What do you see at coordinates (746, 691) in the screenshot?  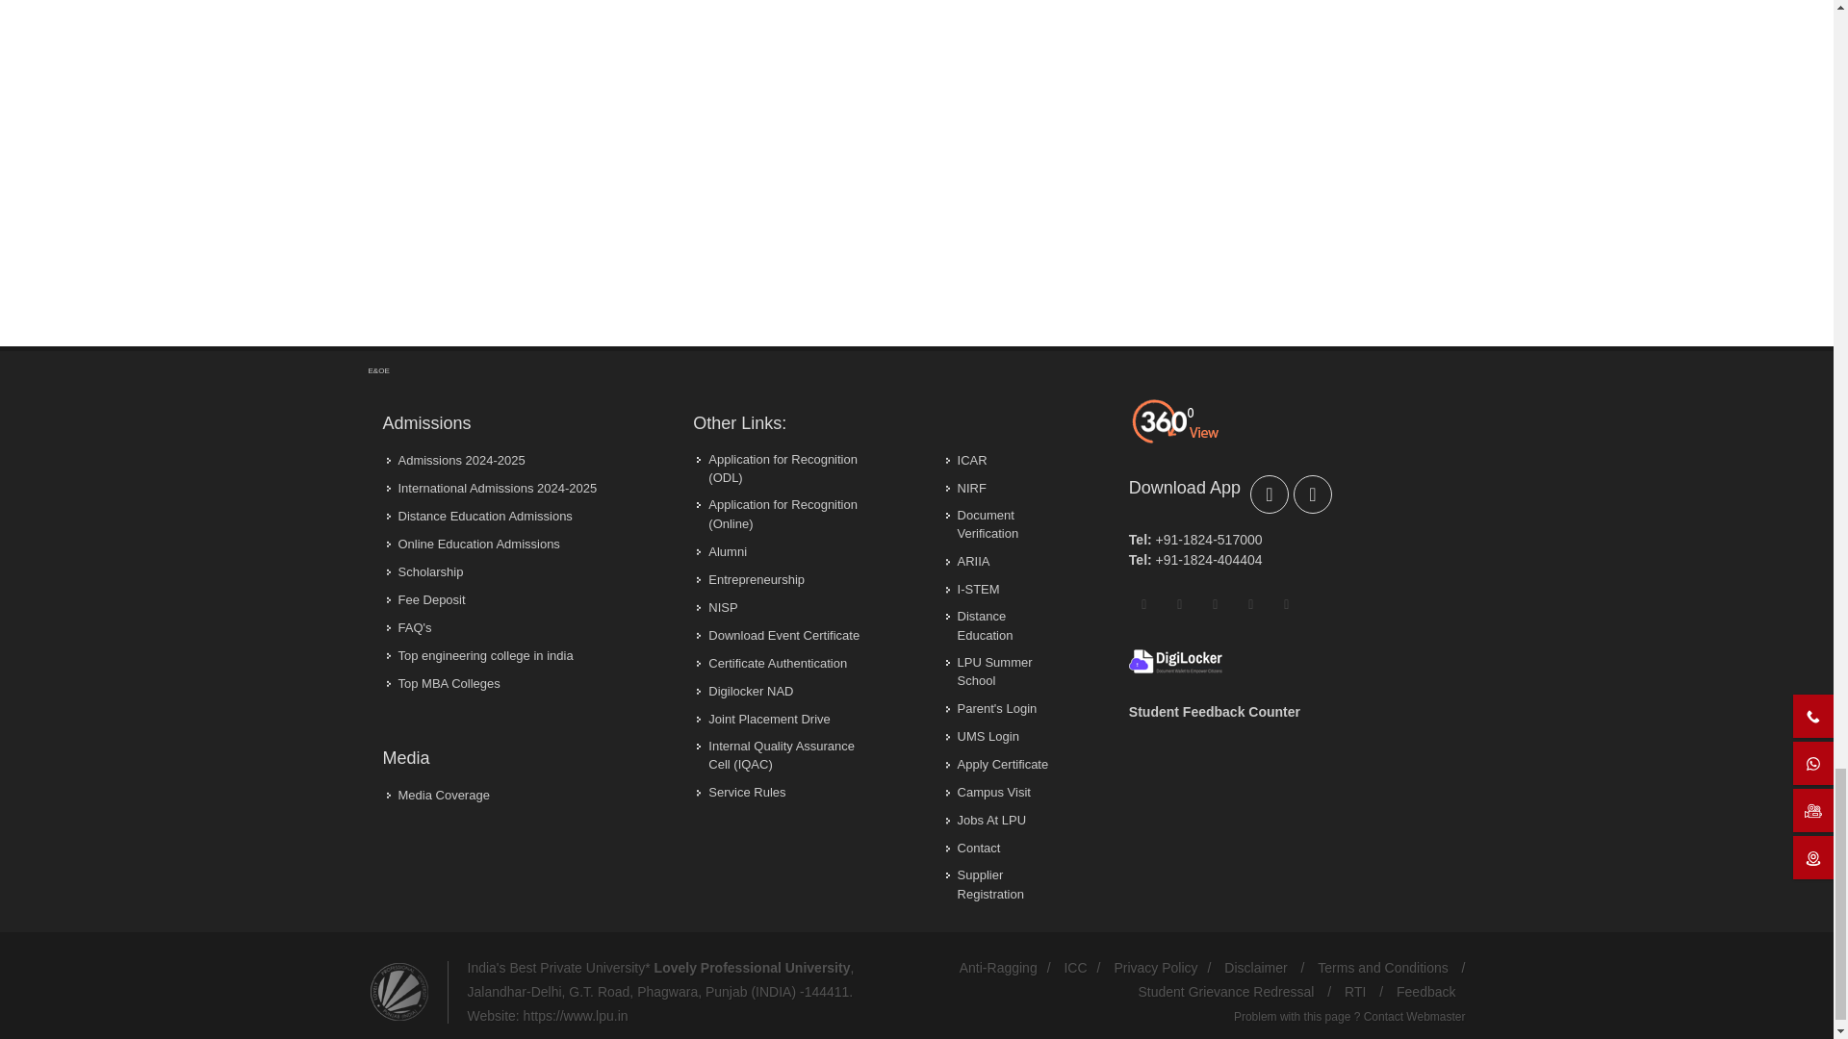 I see `Fee Deposit` at bounding box center [746, 691].